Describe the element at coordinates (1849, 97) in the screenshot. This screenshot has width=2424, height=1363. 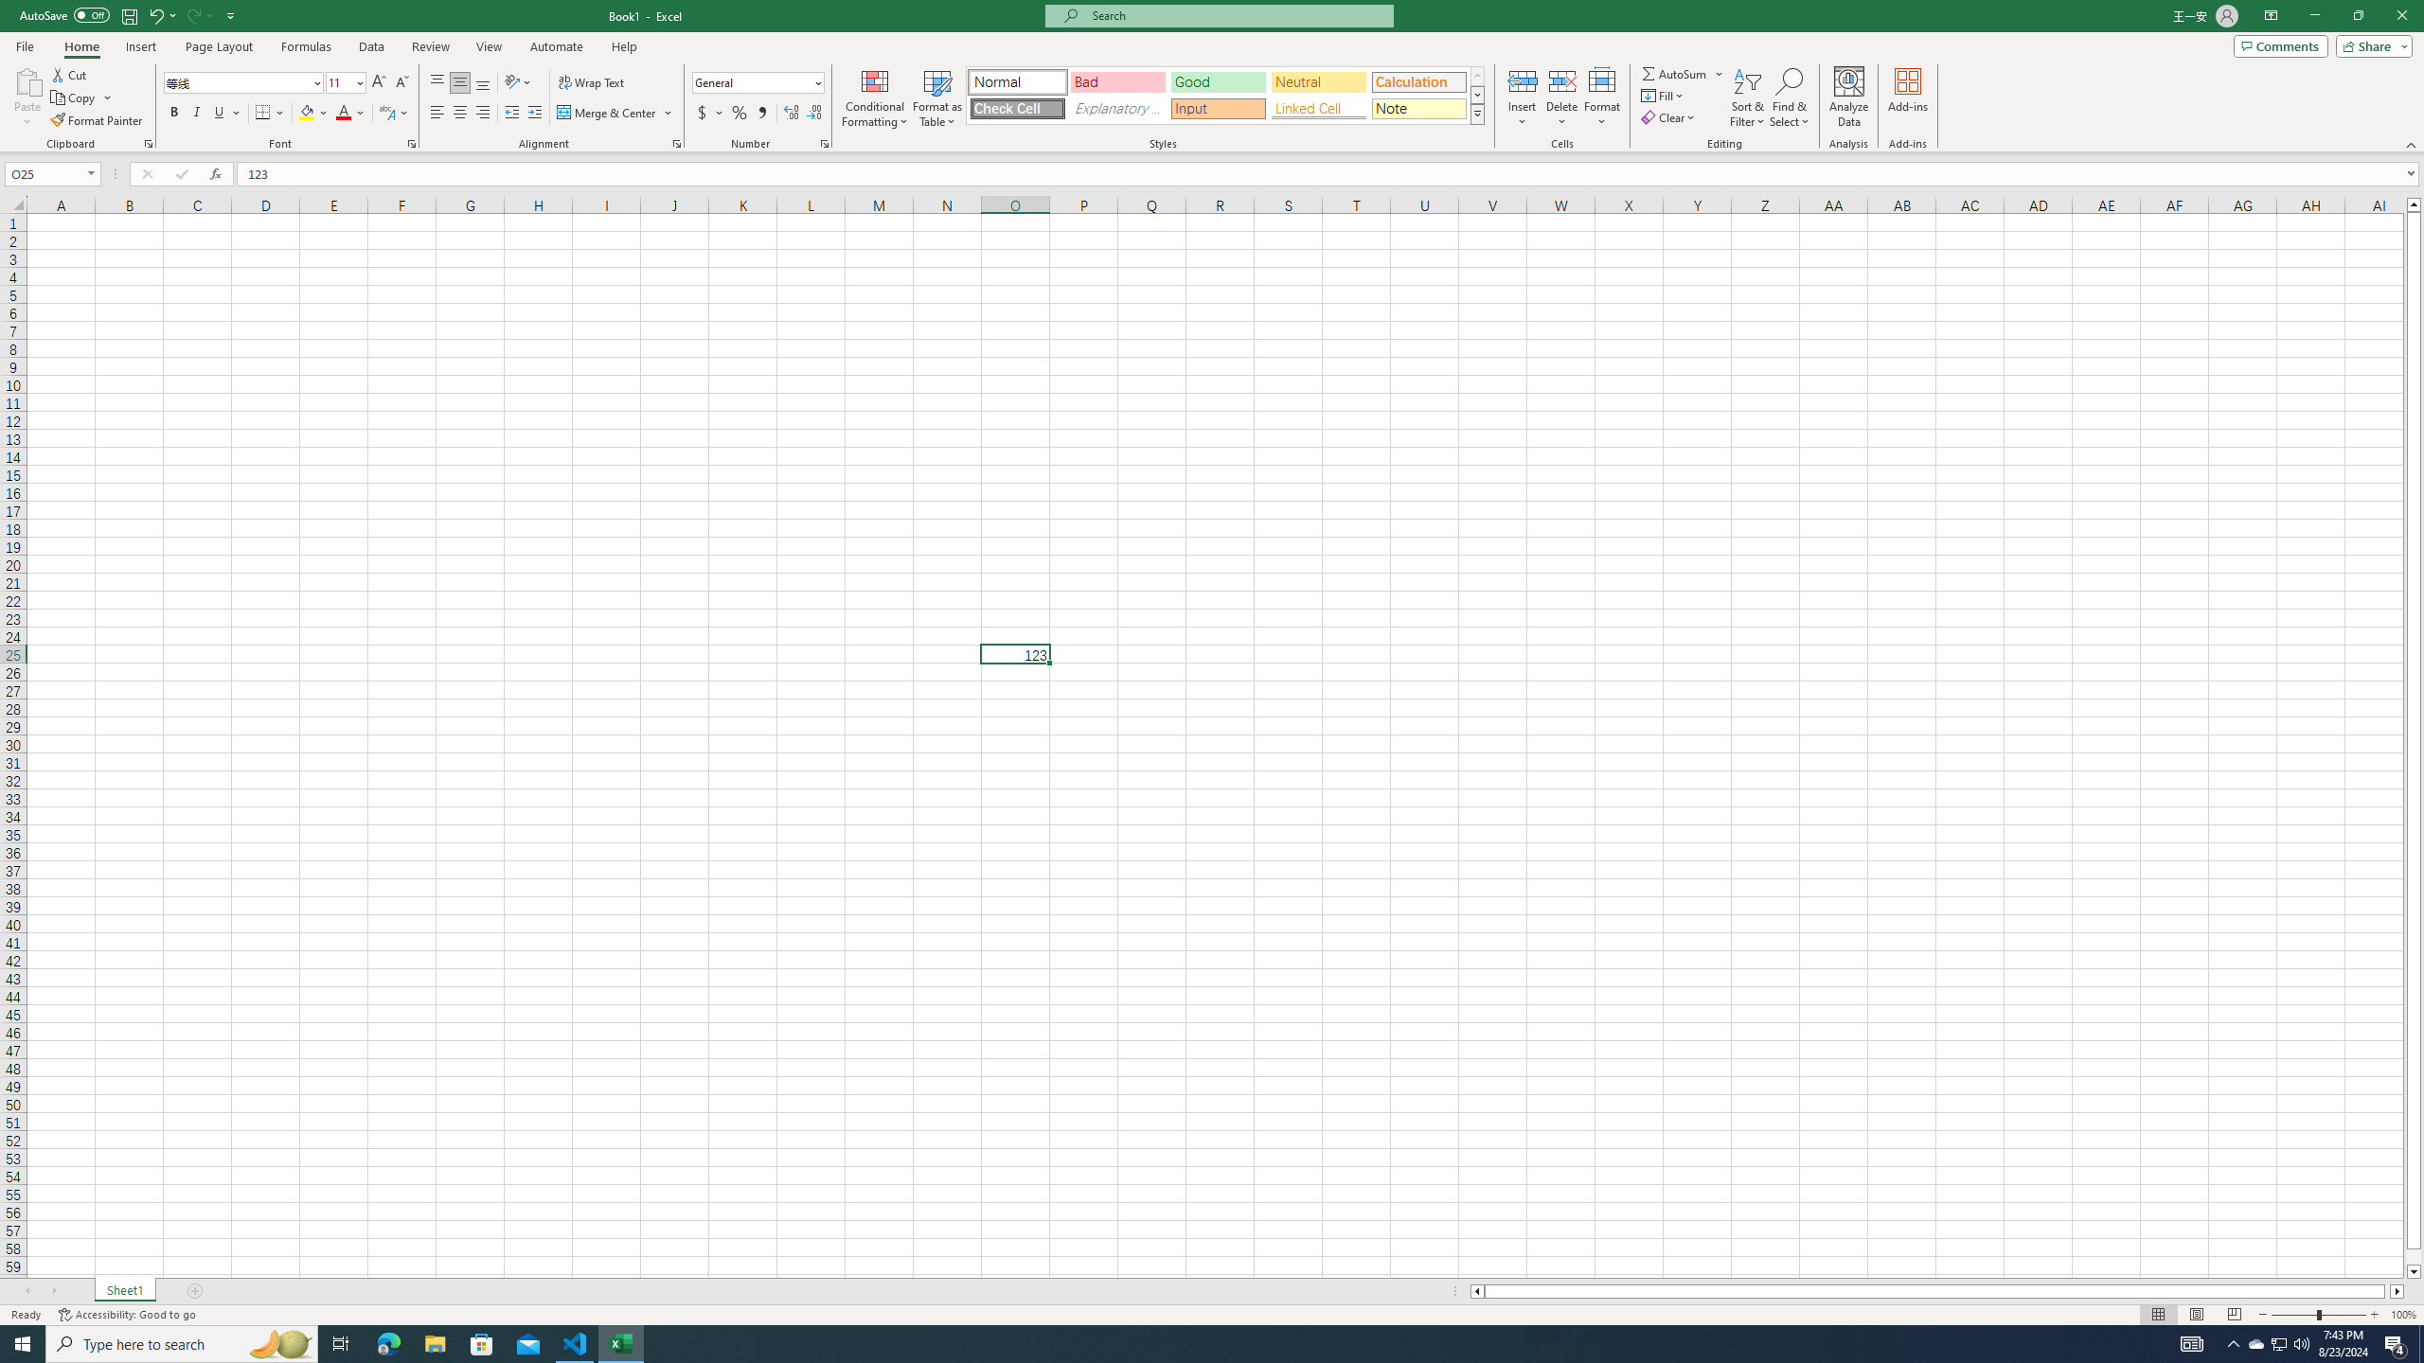
I see `Analyze Data` at that location.